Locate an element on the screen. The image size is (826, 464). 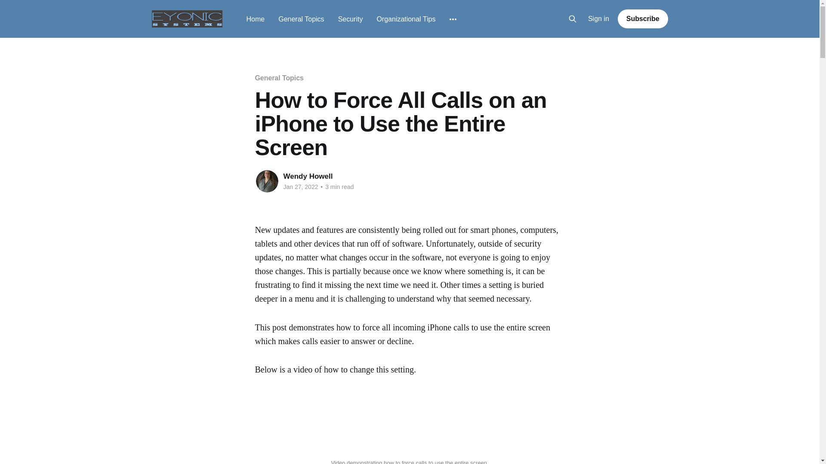
General Topics is located at coordinates (279, 78).